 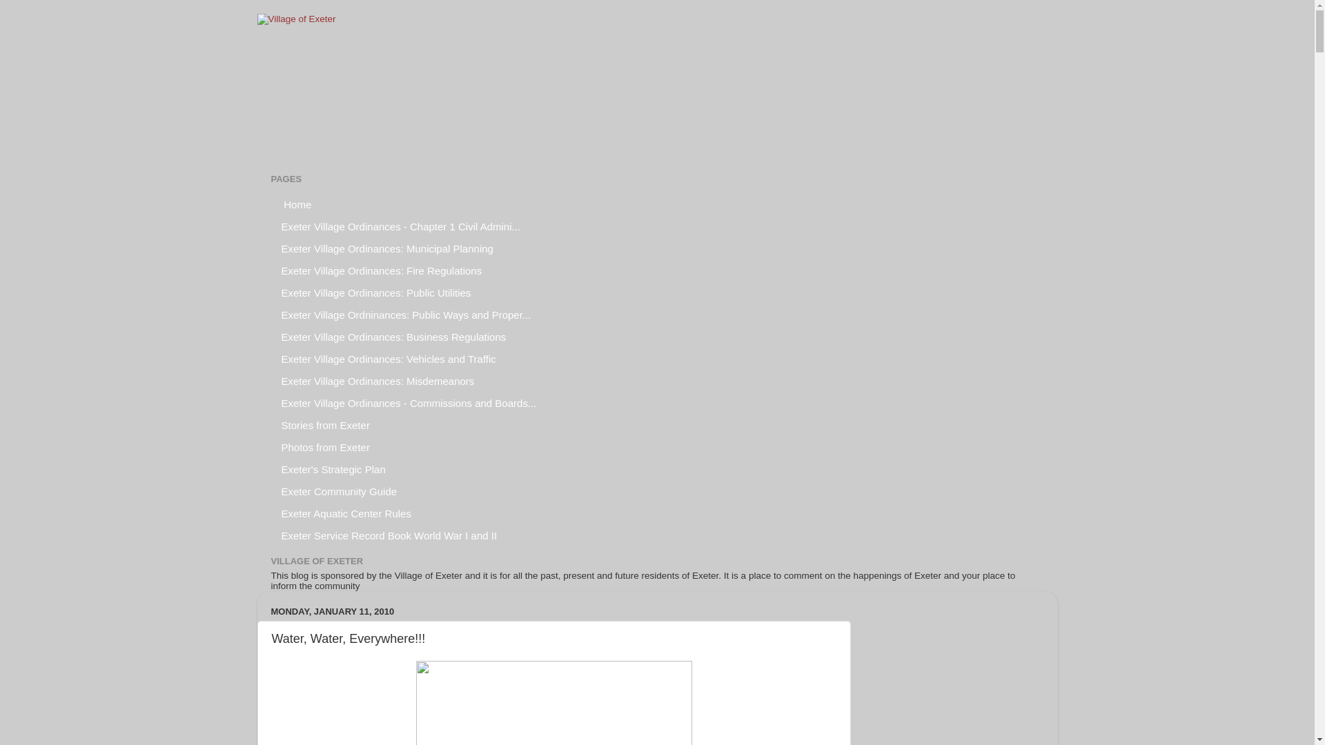 What do you see at coordinates (393, 337) in the screenshot?
I see `Exeter Village Ordinances: Business Regulations` at bounding box center [393, 337].